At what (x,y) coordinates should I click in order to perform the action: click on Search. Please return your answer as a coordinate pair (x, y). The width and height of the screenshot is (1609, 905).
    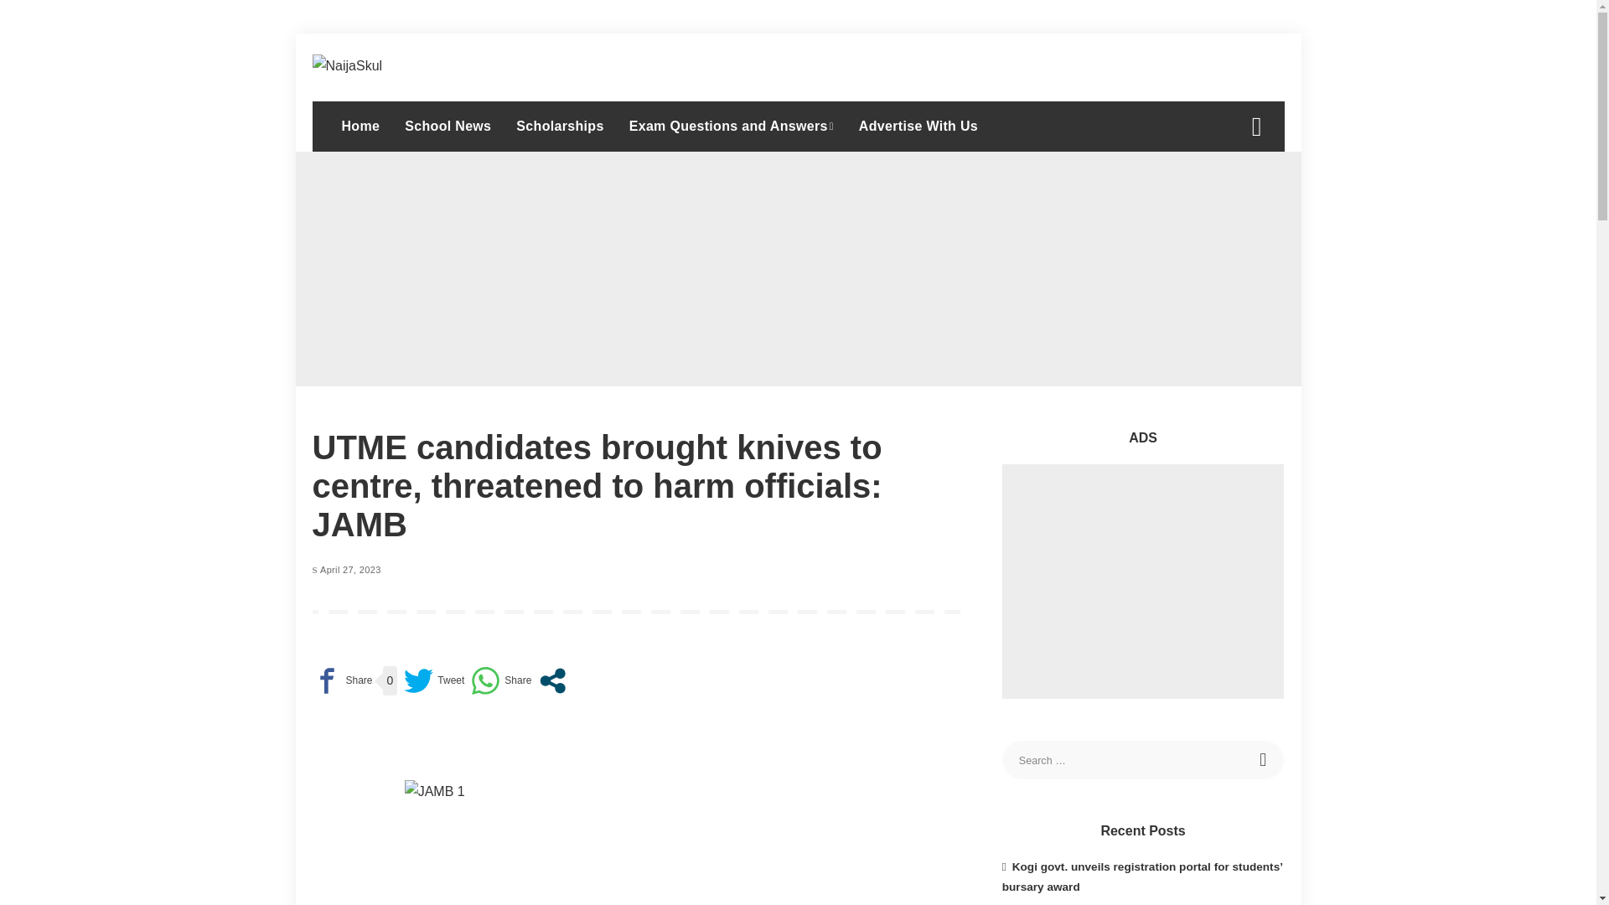
    Looking at the image, I should click on (1260, 30).